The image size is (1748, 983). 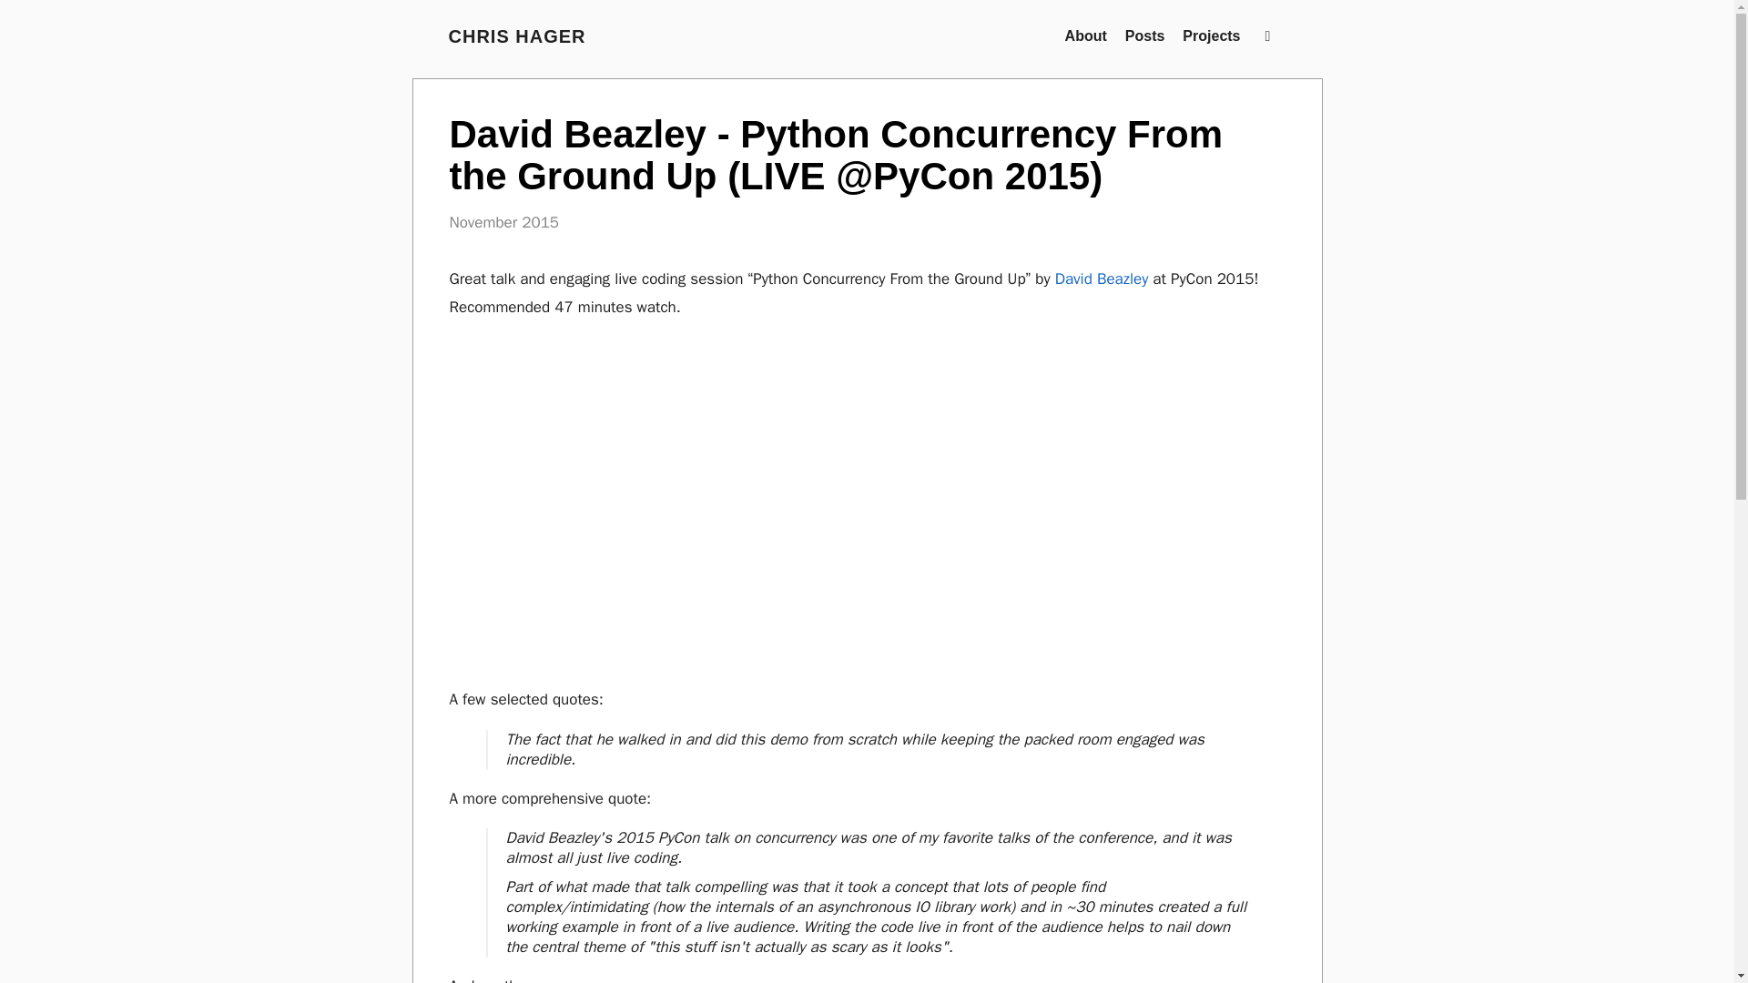 What do you see at coordinates (1085, 35) in the screenshot?
I see `About` at bounding box center [1085, 35].